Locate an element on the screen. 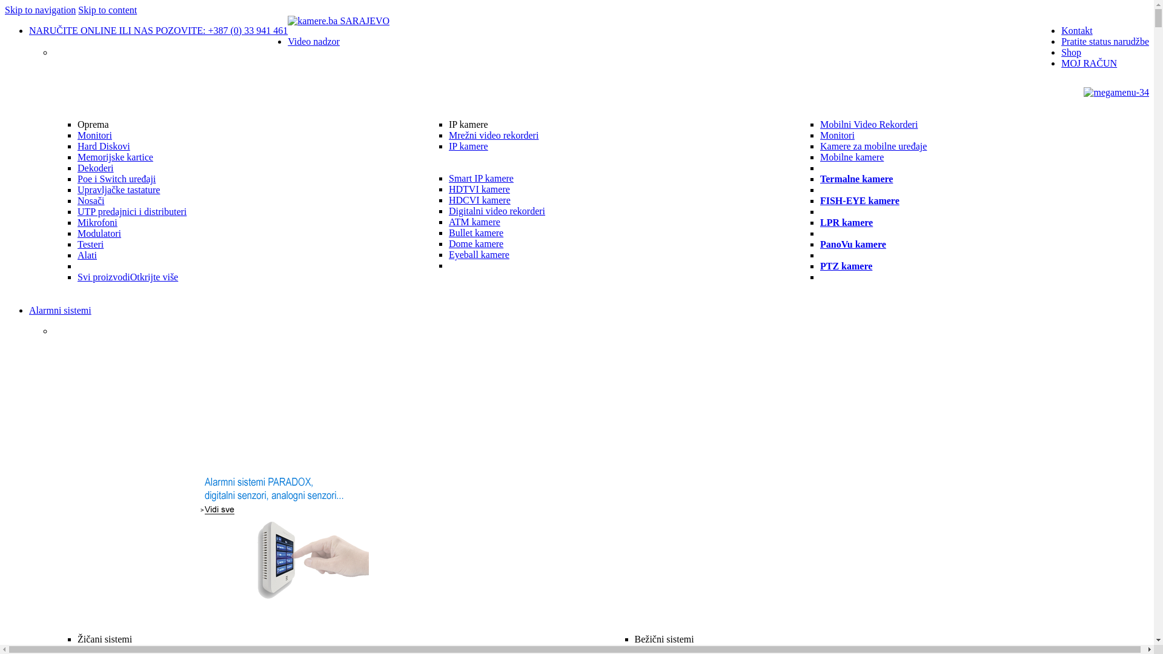 This screenshot has width=1163, height=654. Bullet kamere is located at coordinates (476, 233).